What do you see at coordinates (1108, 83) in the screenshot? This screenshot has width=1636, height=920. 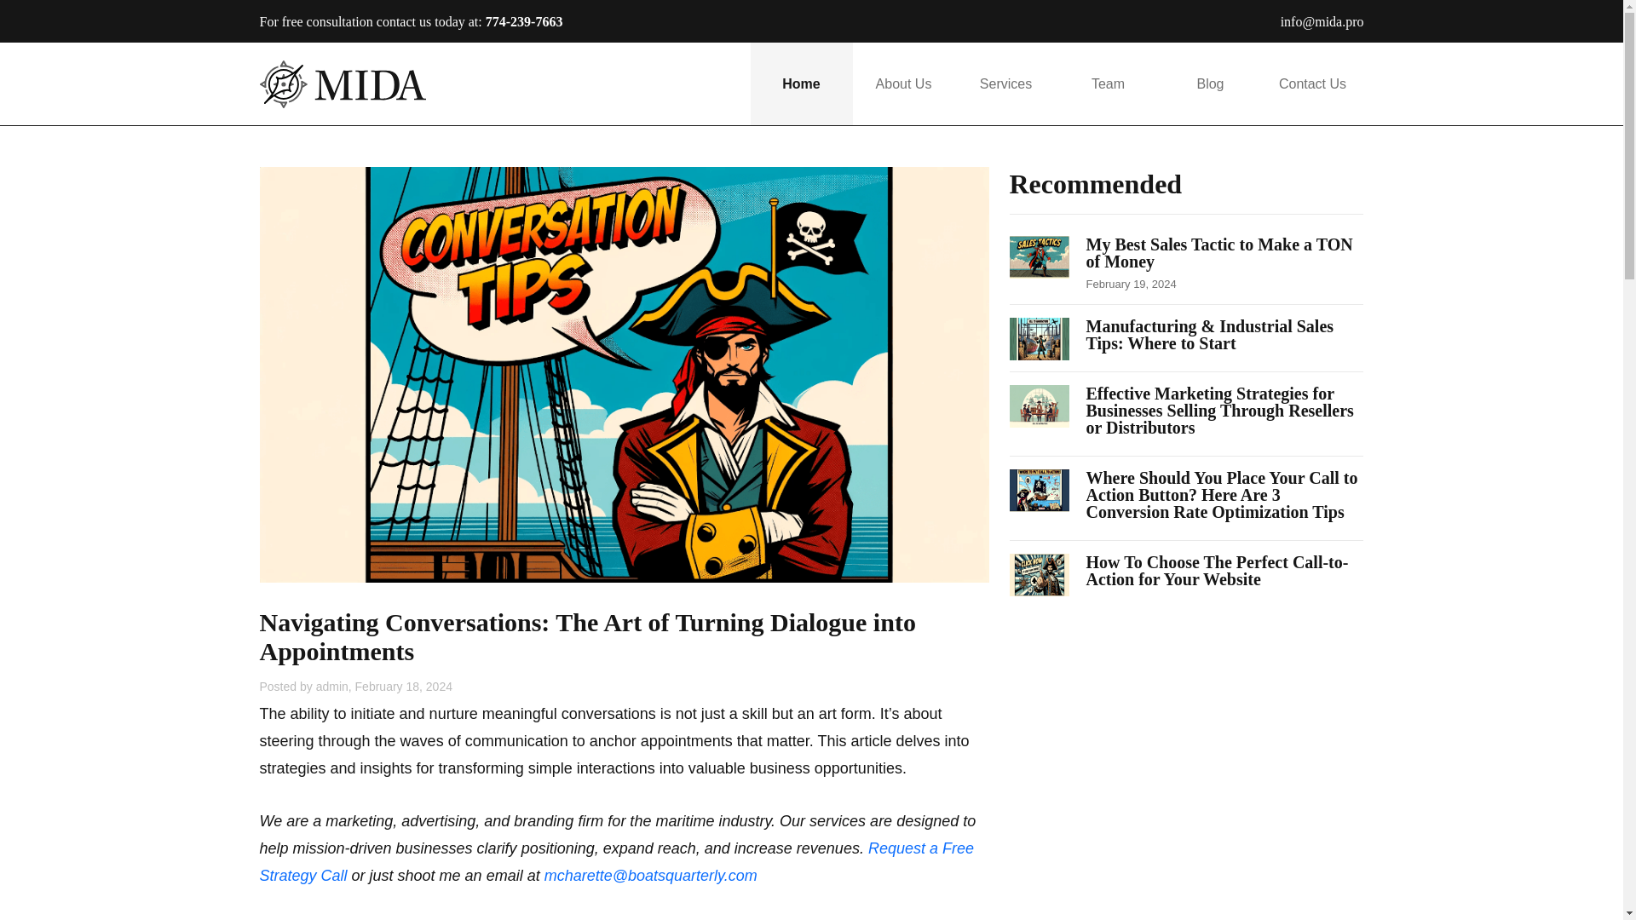 I see `Team` at bounding box center [1108, 83].